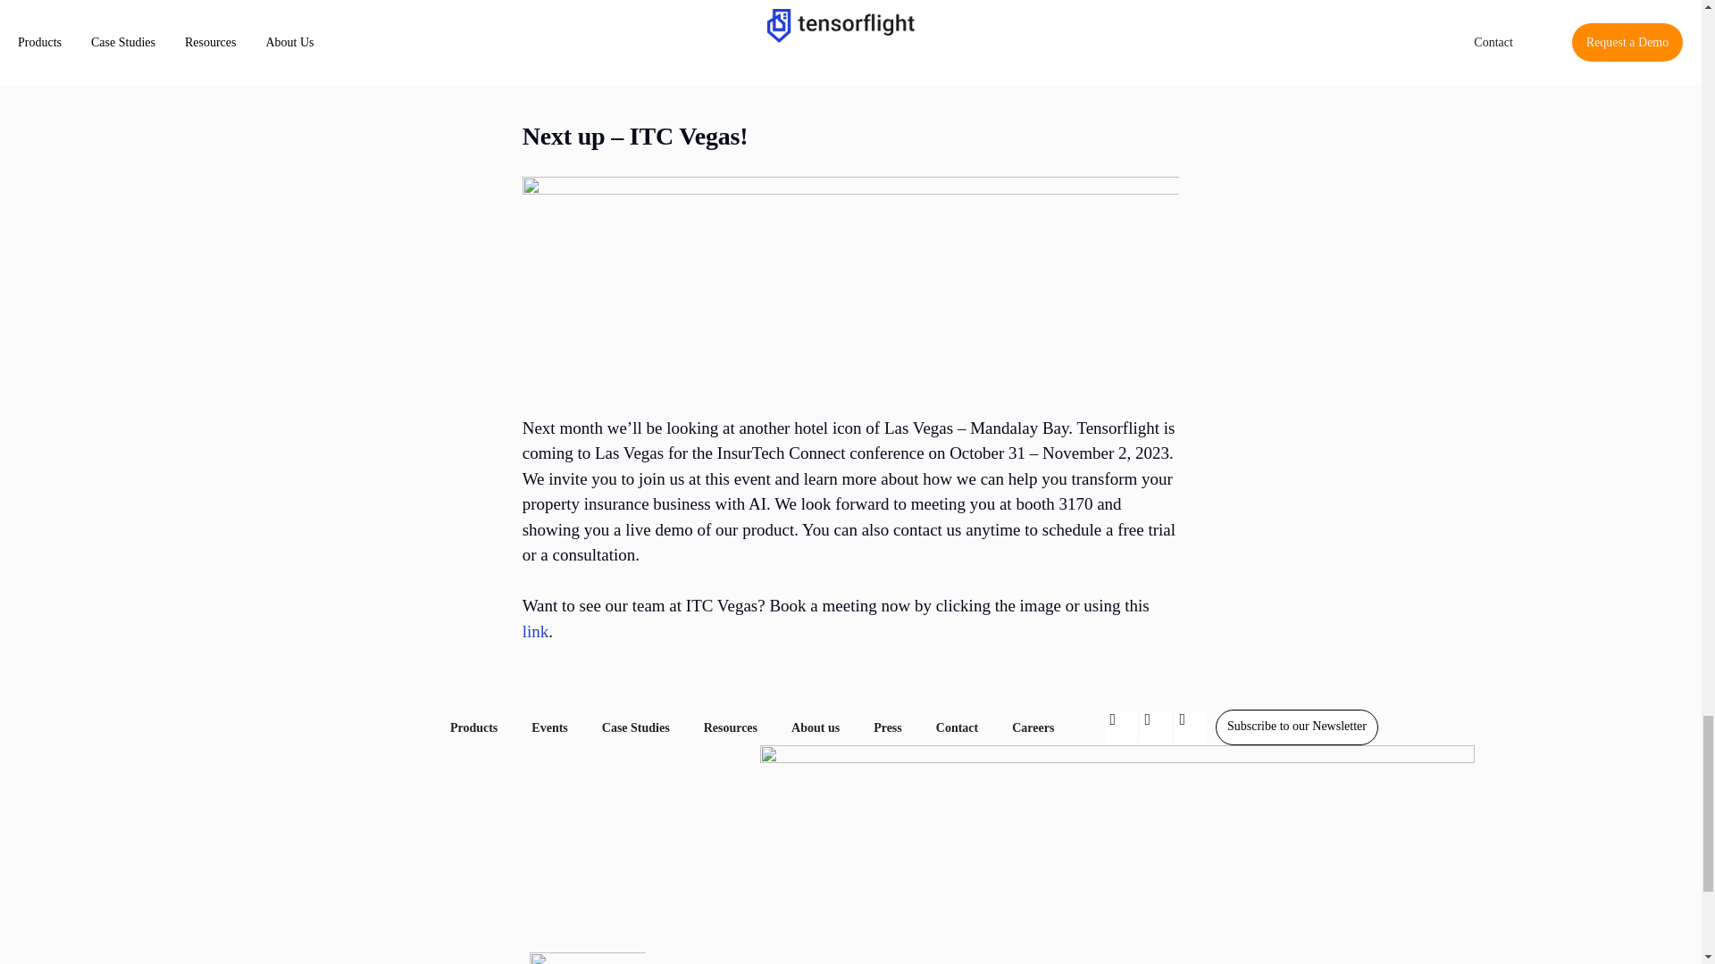 The height and width of the screenshot is (964, 1715). Describe the element at coordinates (815, 727) in the screenshot. I see `About us` at that location.